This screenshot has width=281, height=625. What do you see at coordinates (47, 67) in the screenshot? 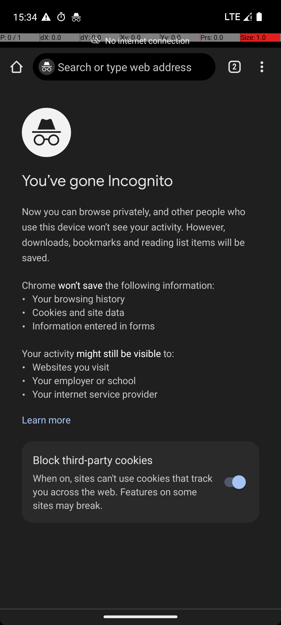
I see `Incognito mode` at bounding box center [47, 67].